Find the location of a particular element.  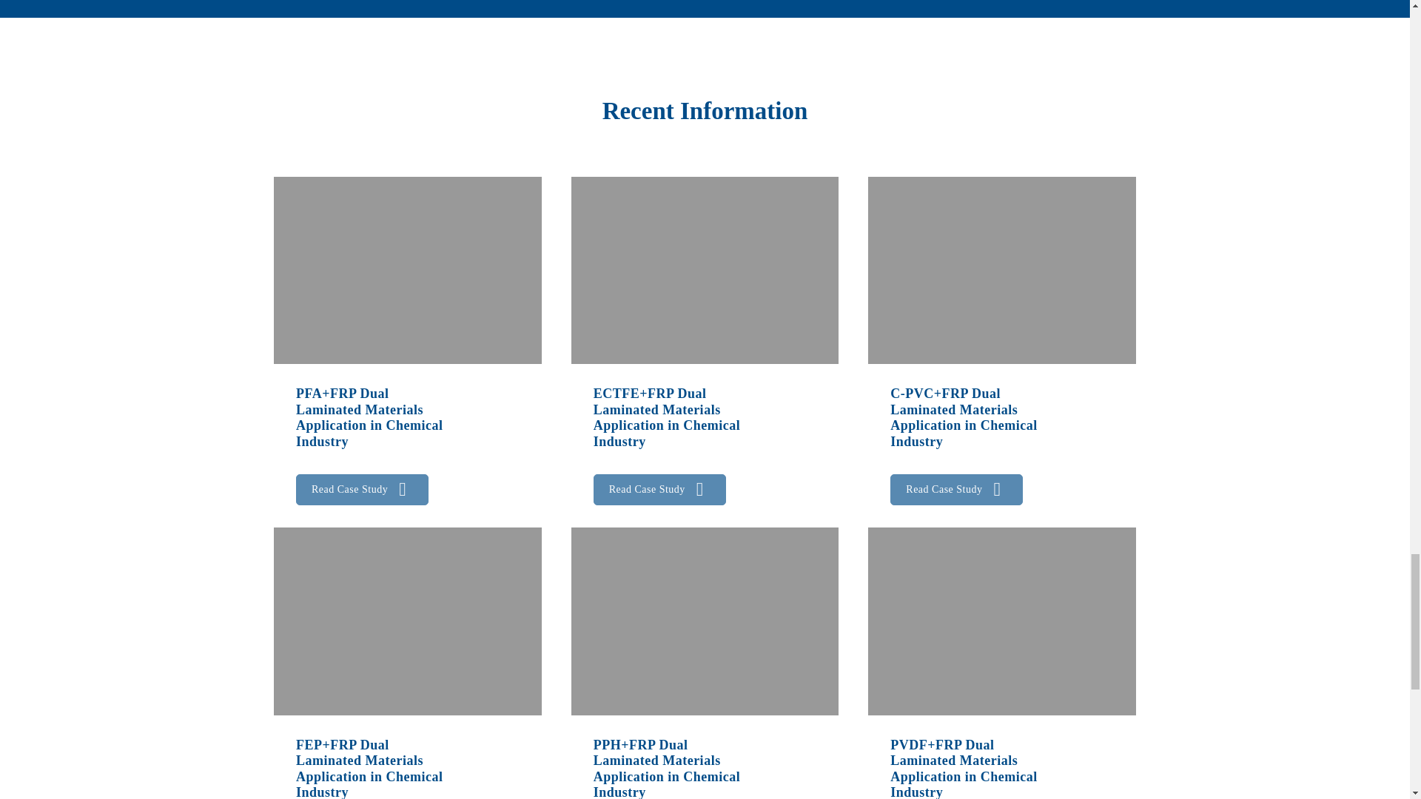

Read Case Study is located at coordinates (362, 490).